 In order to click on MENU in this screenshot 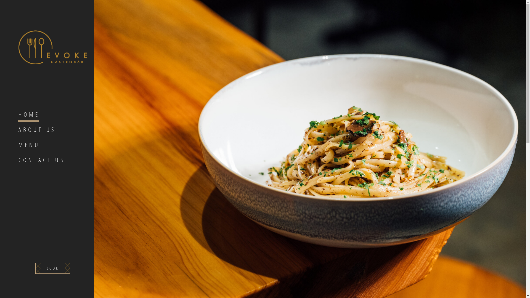, I will do `click(53, 145)`.